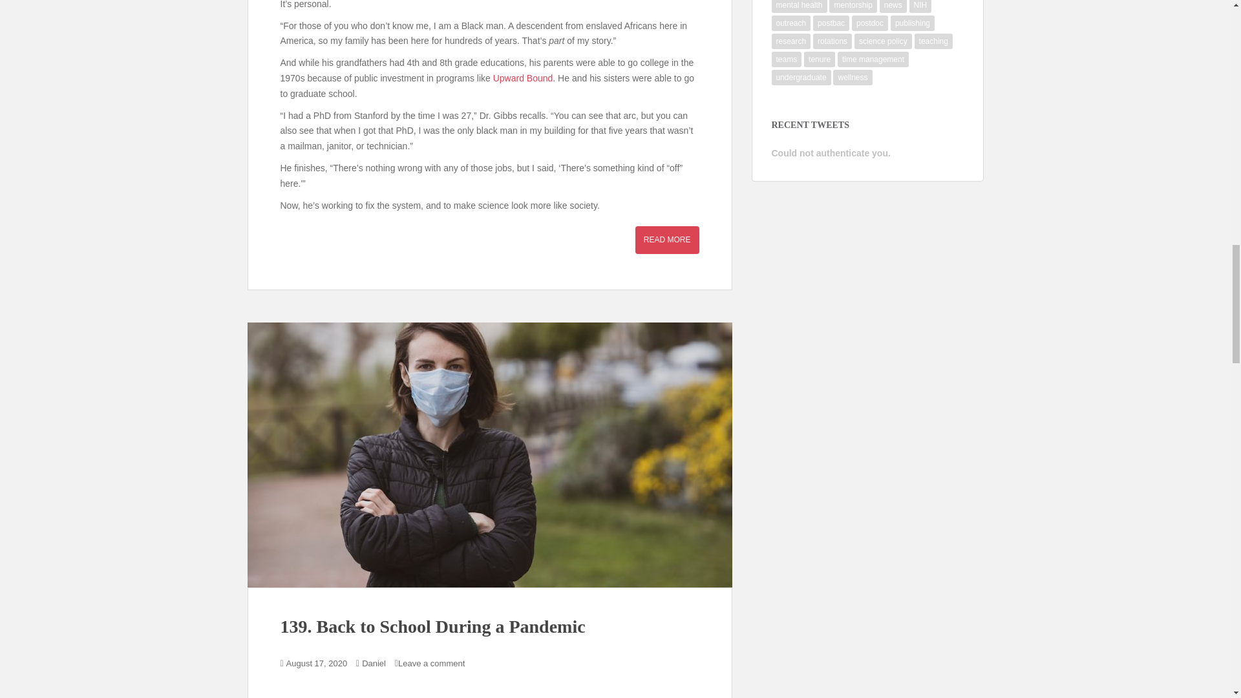 The image size is (1241, 698). I want to click on Upward Bound, so click(523, 78).